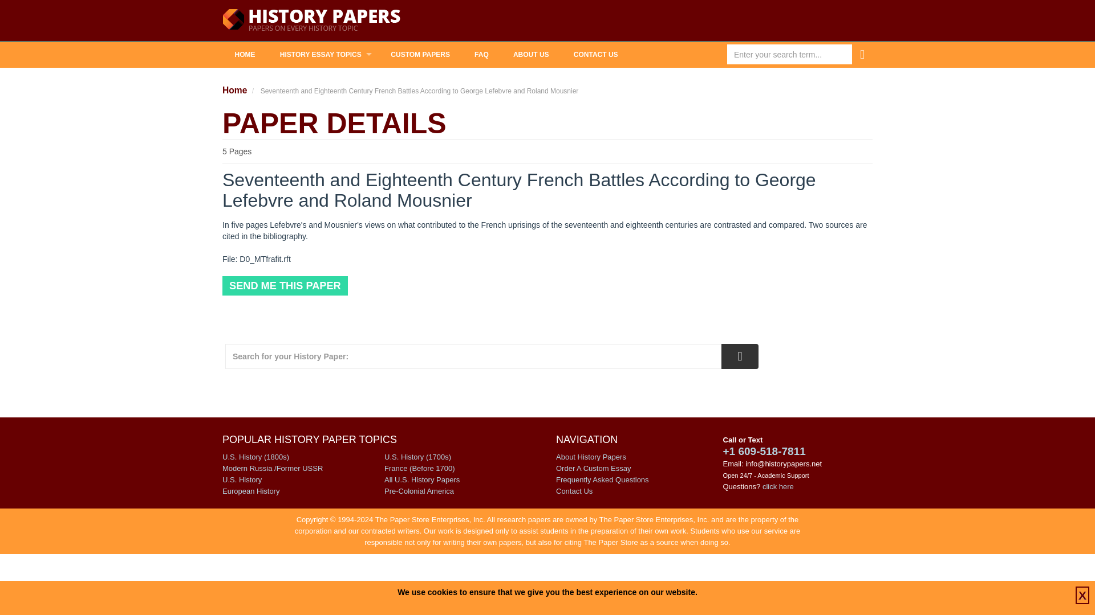 This screenshot has width=1095, height=615. What do you see at coordinates (234, 90) in the screenshot?
I see `Home` at bounding box center [234, 90].